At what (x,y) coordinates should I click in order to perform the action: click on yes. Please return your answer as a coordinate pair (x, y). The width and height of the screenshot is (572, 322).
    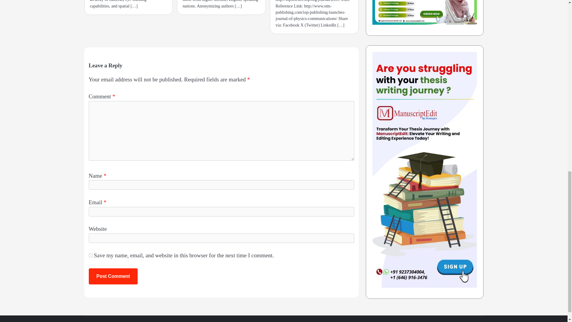
    Looking at the image, I should click on (91, 255).